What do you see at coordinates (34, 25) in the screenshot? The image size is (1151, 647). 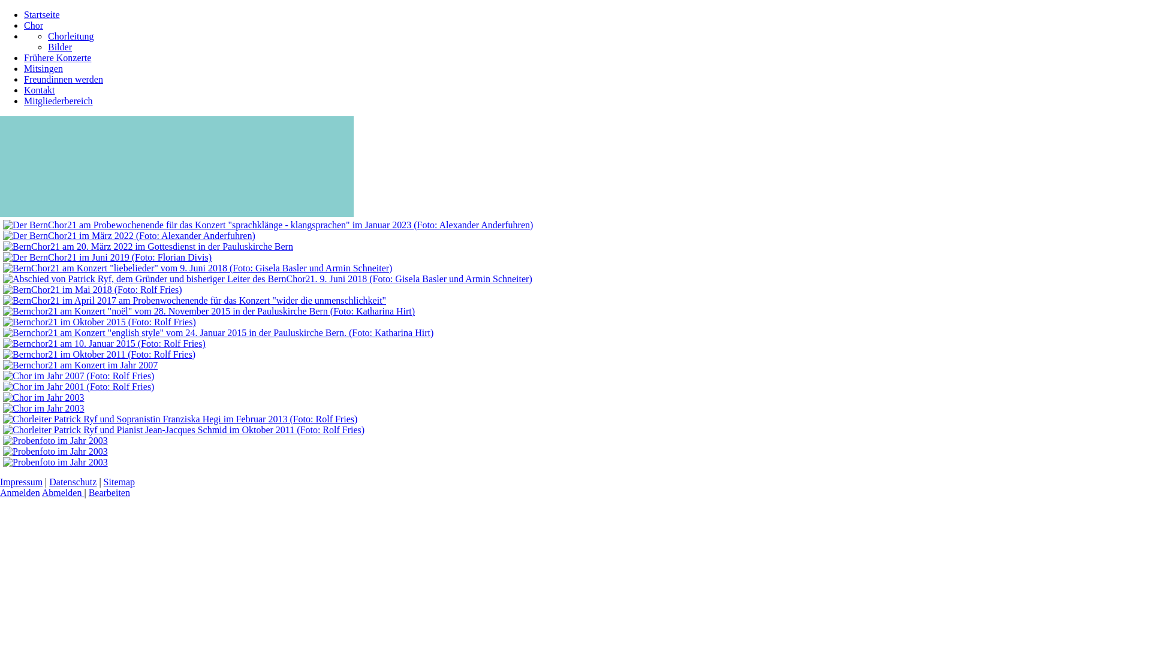 I see `Chor` at bounding box center [34, 25].